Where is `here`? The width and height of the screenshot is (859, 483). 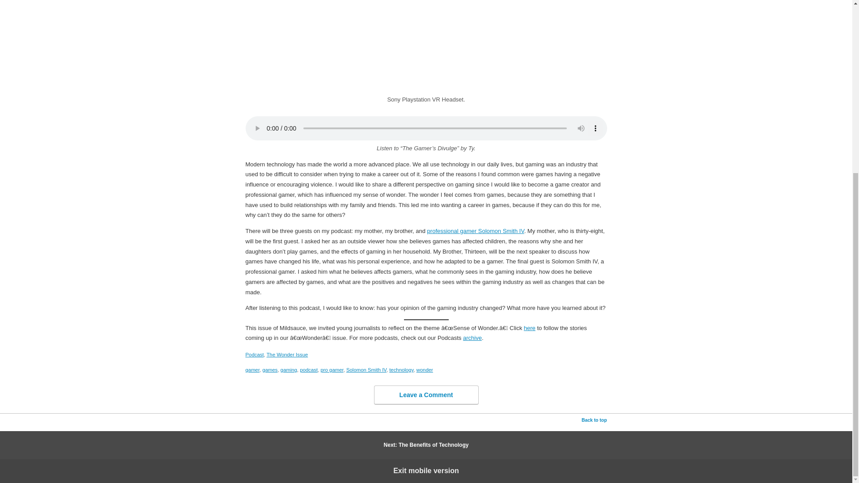 here is located at coordinates (530, 327).